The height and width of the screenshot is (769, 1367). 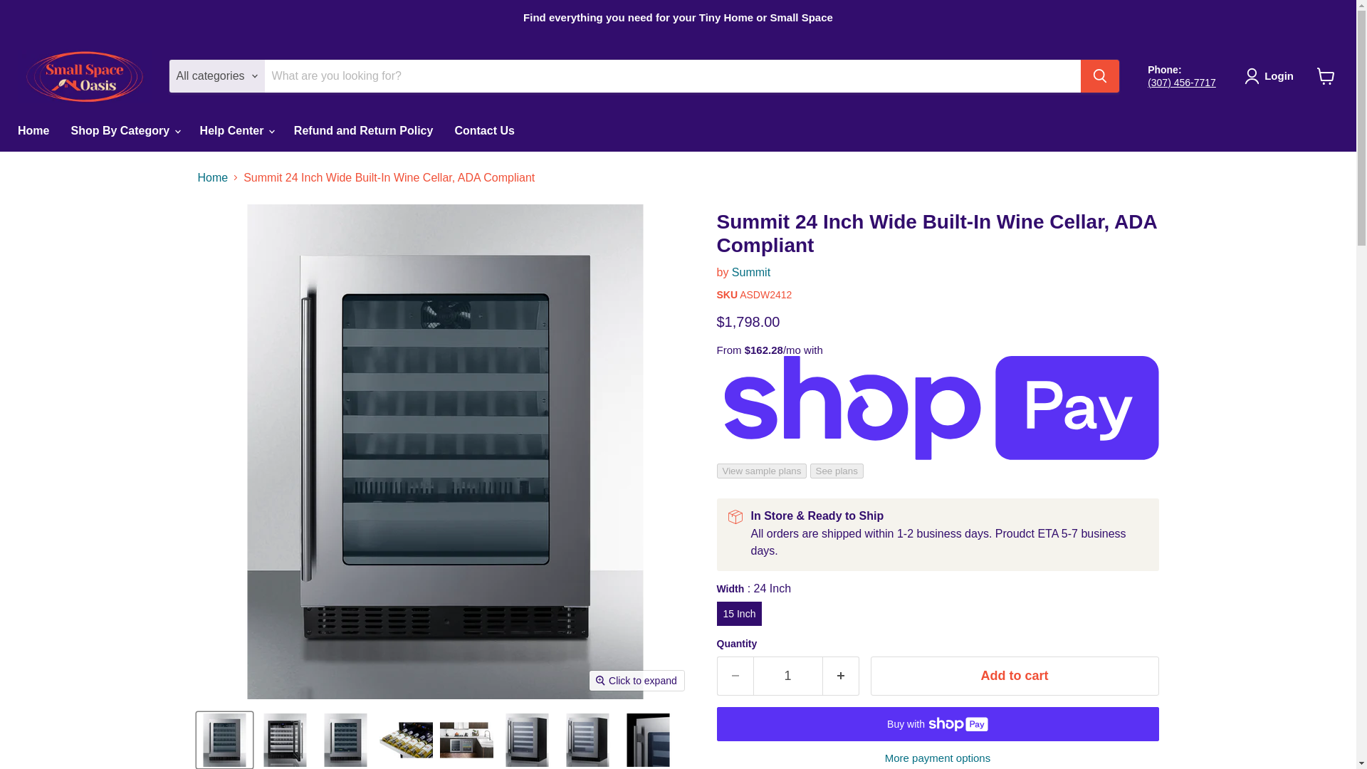 I want to click on View cart, so click(x=1326, y=75).